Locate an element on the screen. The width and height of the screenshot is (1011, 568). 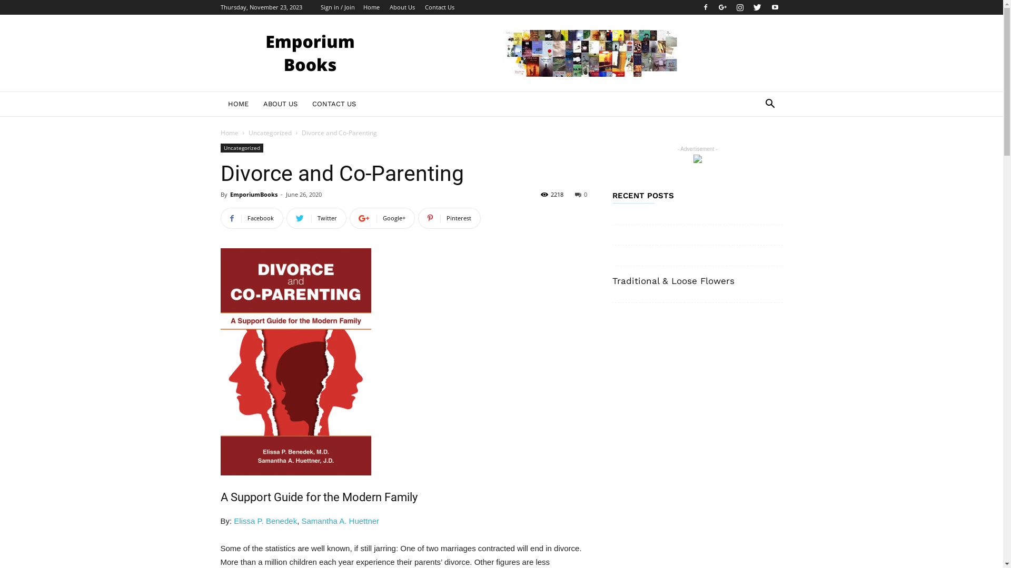
Facebook is located at coordinates (705, 7).